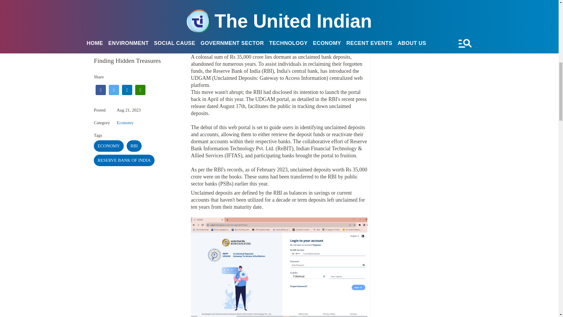  I want to click on RESERVE BANK OF INDIA, so click(124, 160).